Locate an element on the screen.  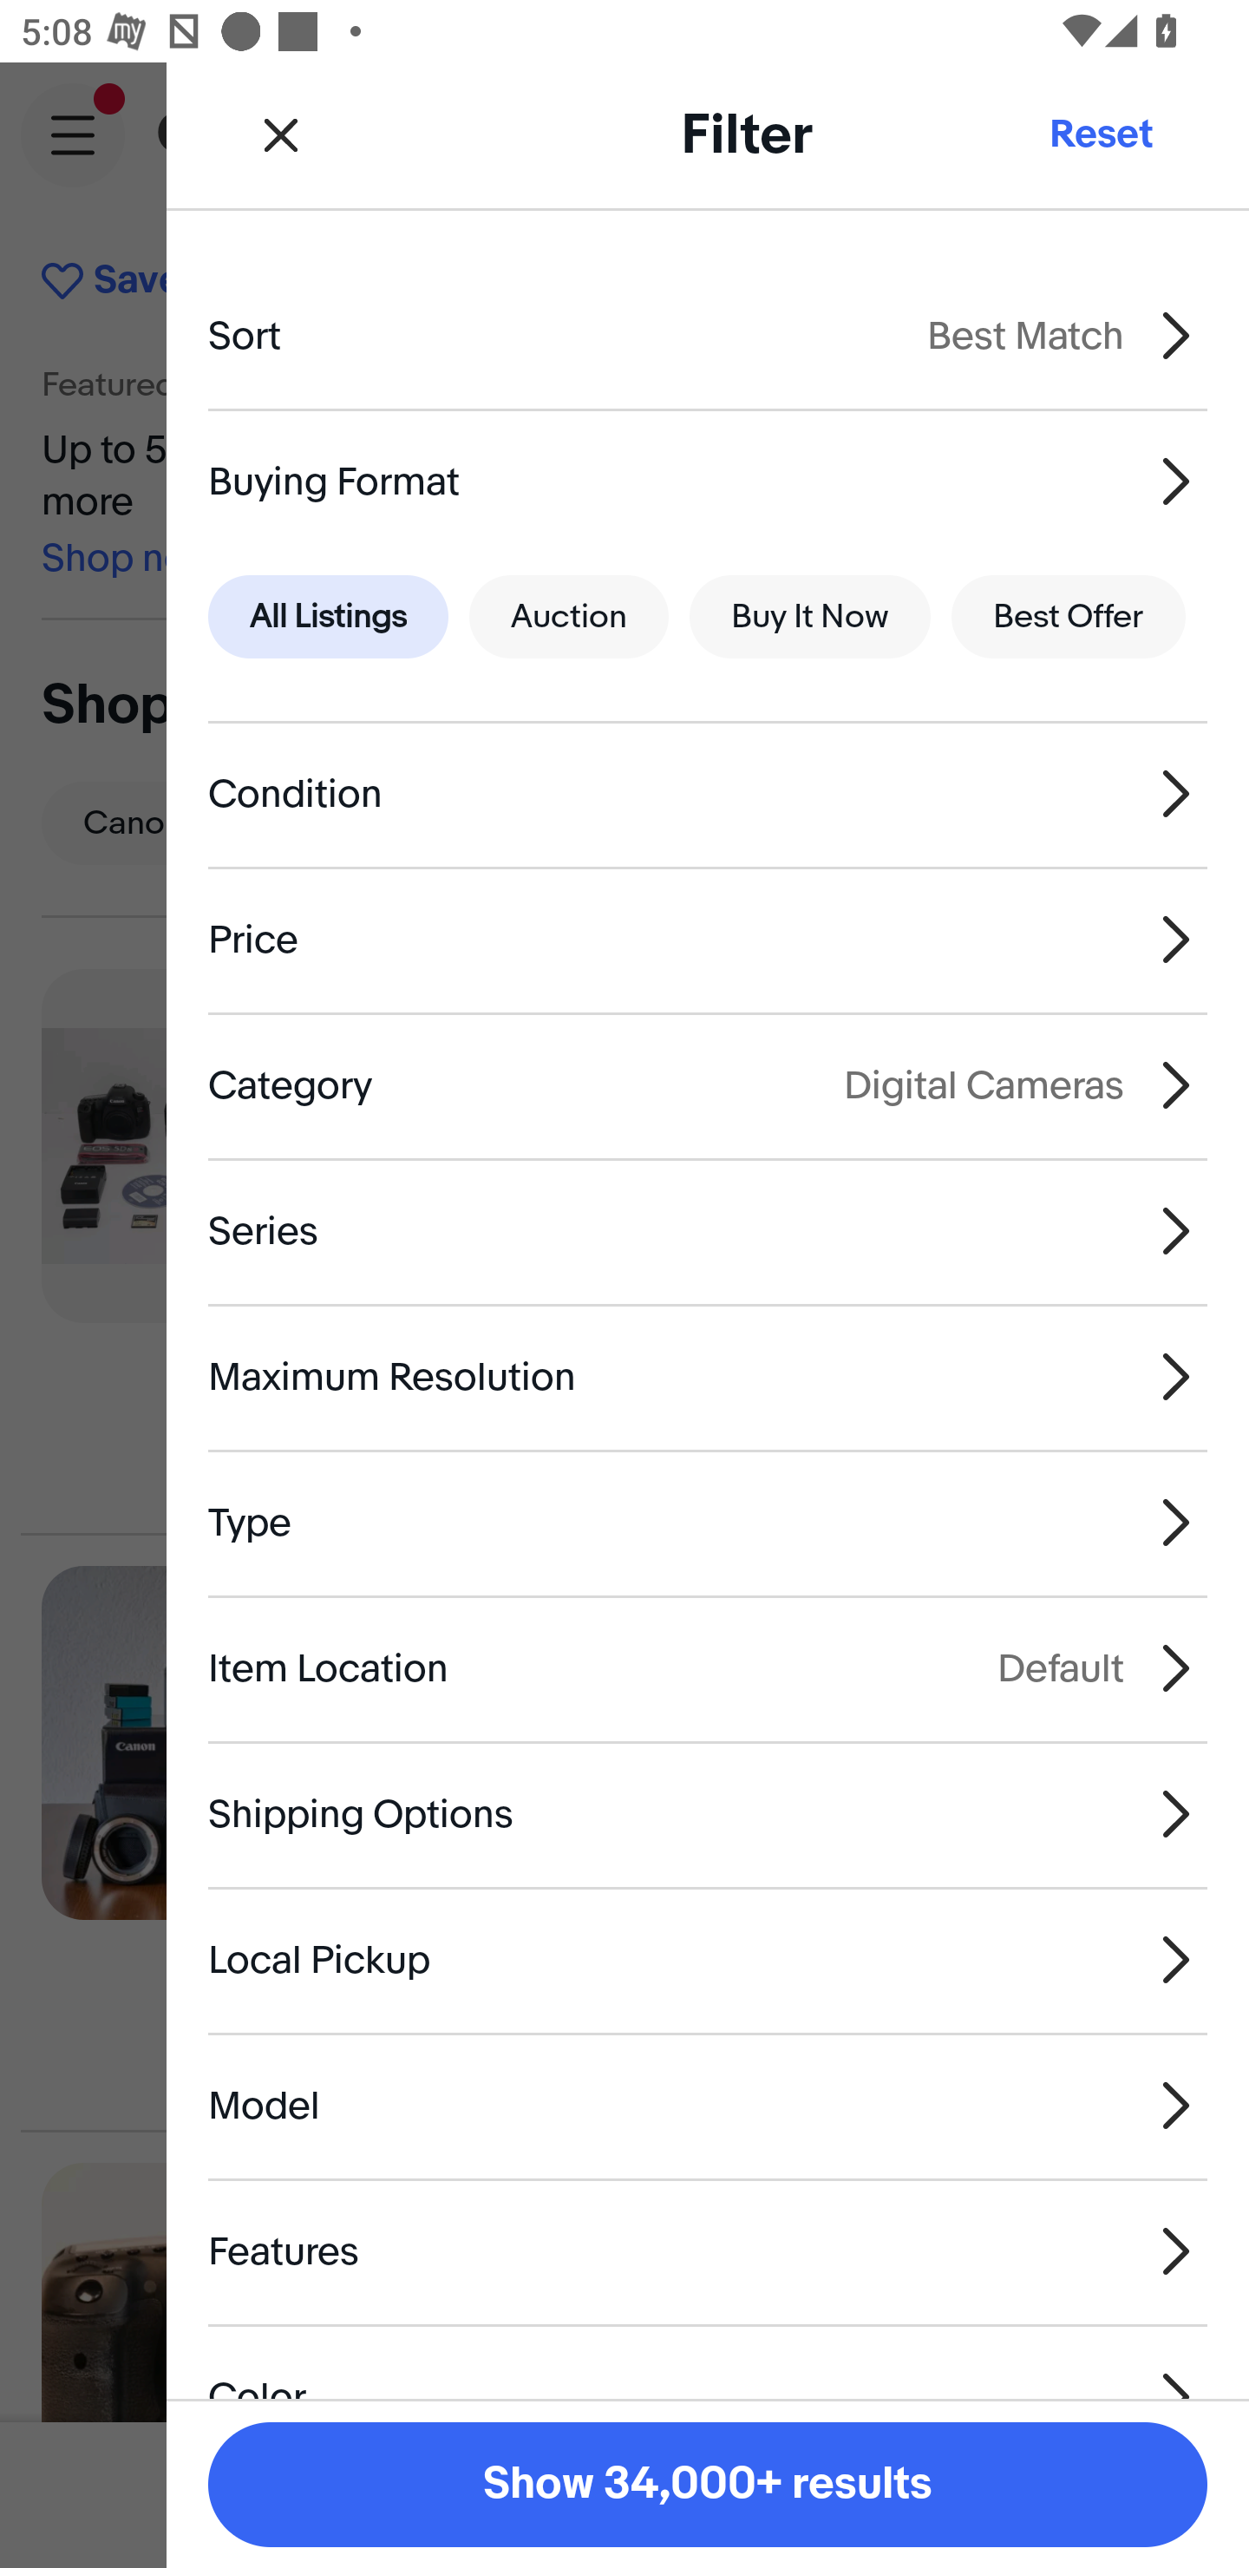
Item Location Default is located at coordinates (708, 1667).